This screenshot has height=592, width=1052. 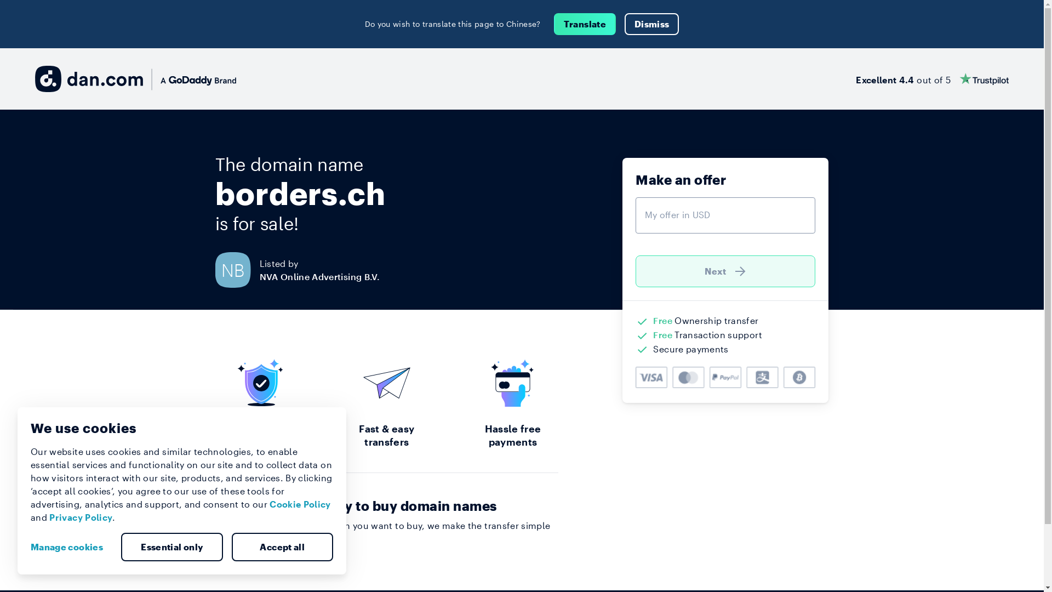 What do you see at coordinates (652, 24) in the screenshot?
I see `Dismiss` at bounding box center [652, 24].